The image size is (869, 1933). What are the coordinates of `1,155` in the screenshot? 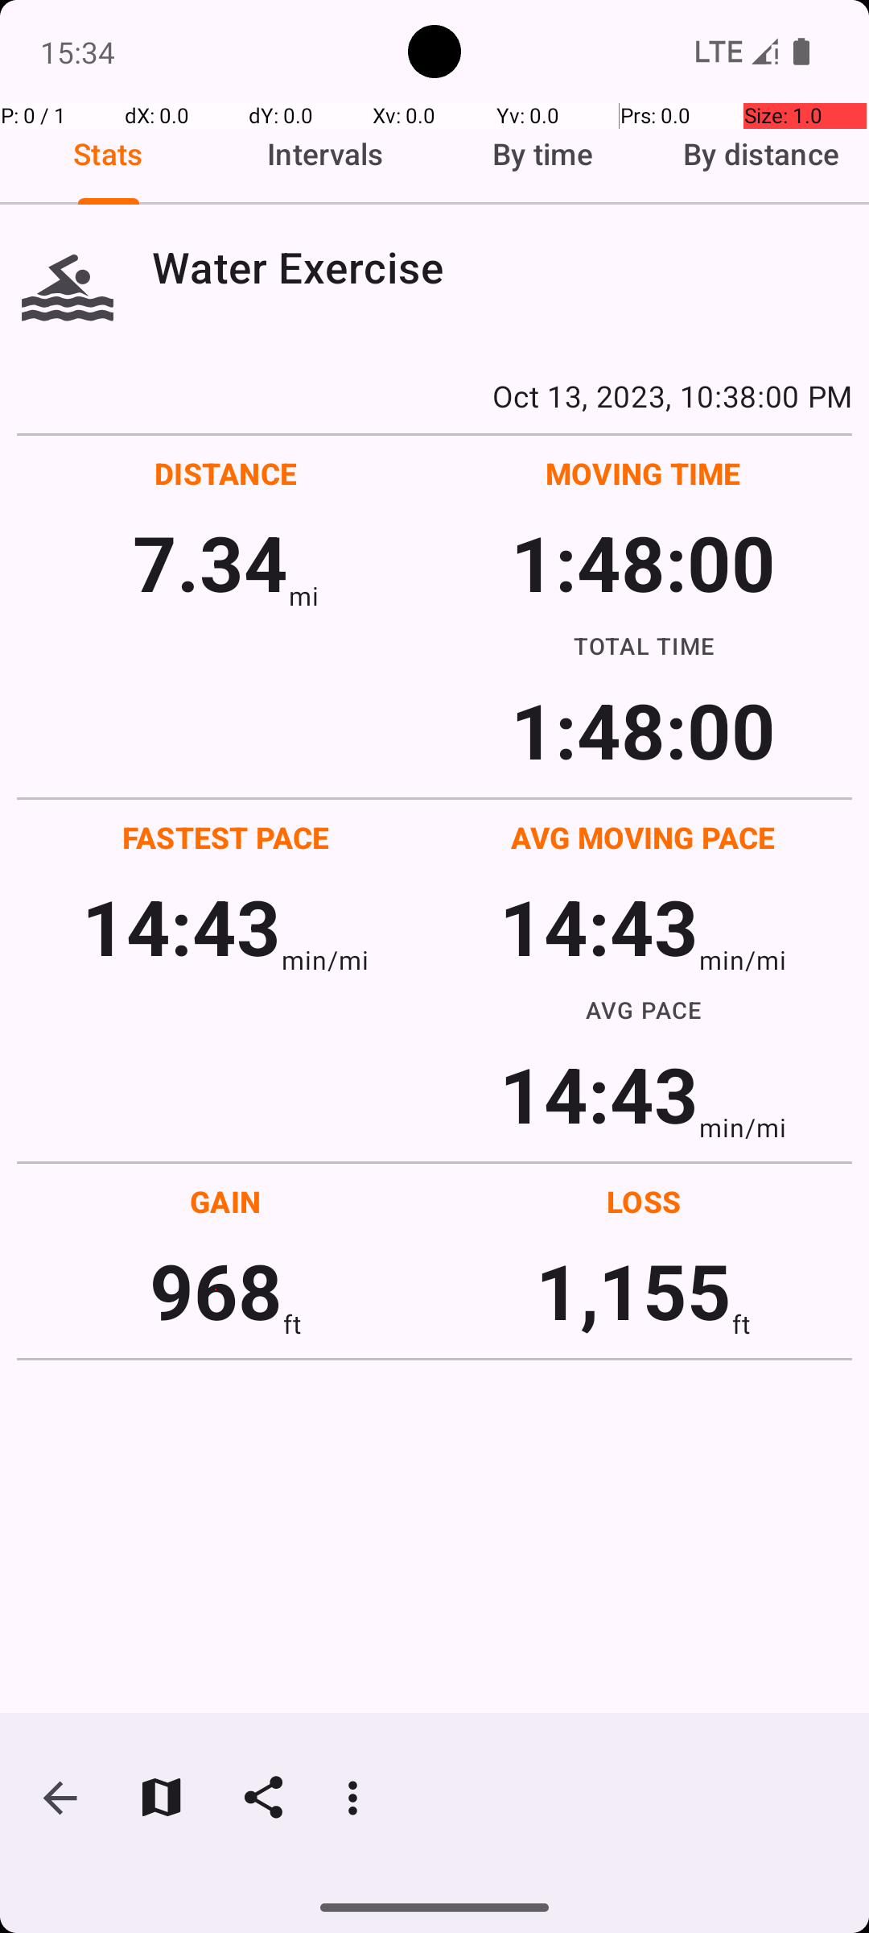 It's located at (634, 1290).